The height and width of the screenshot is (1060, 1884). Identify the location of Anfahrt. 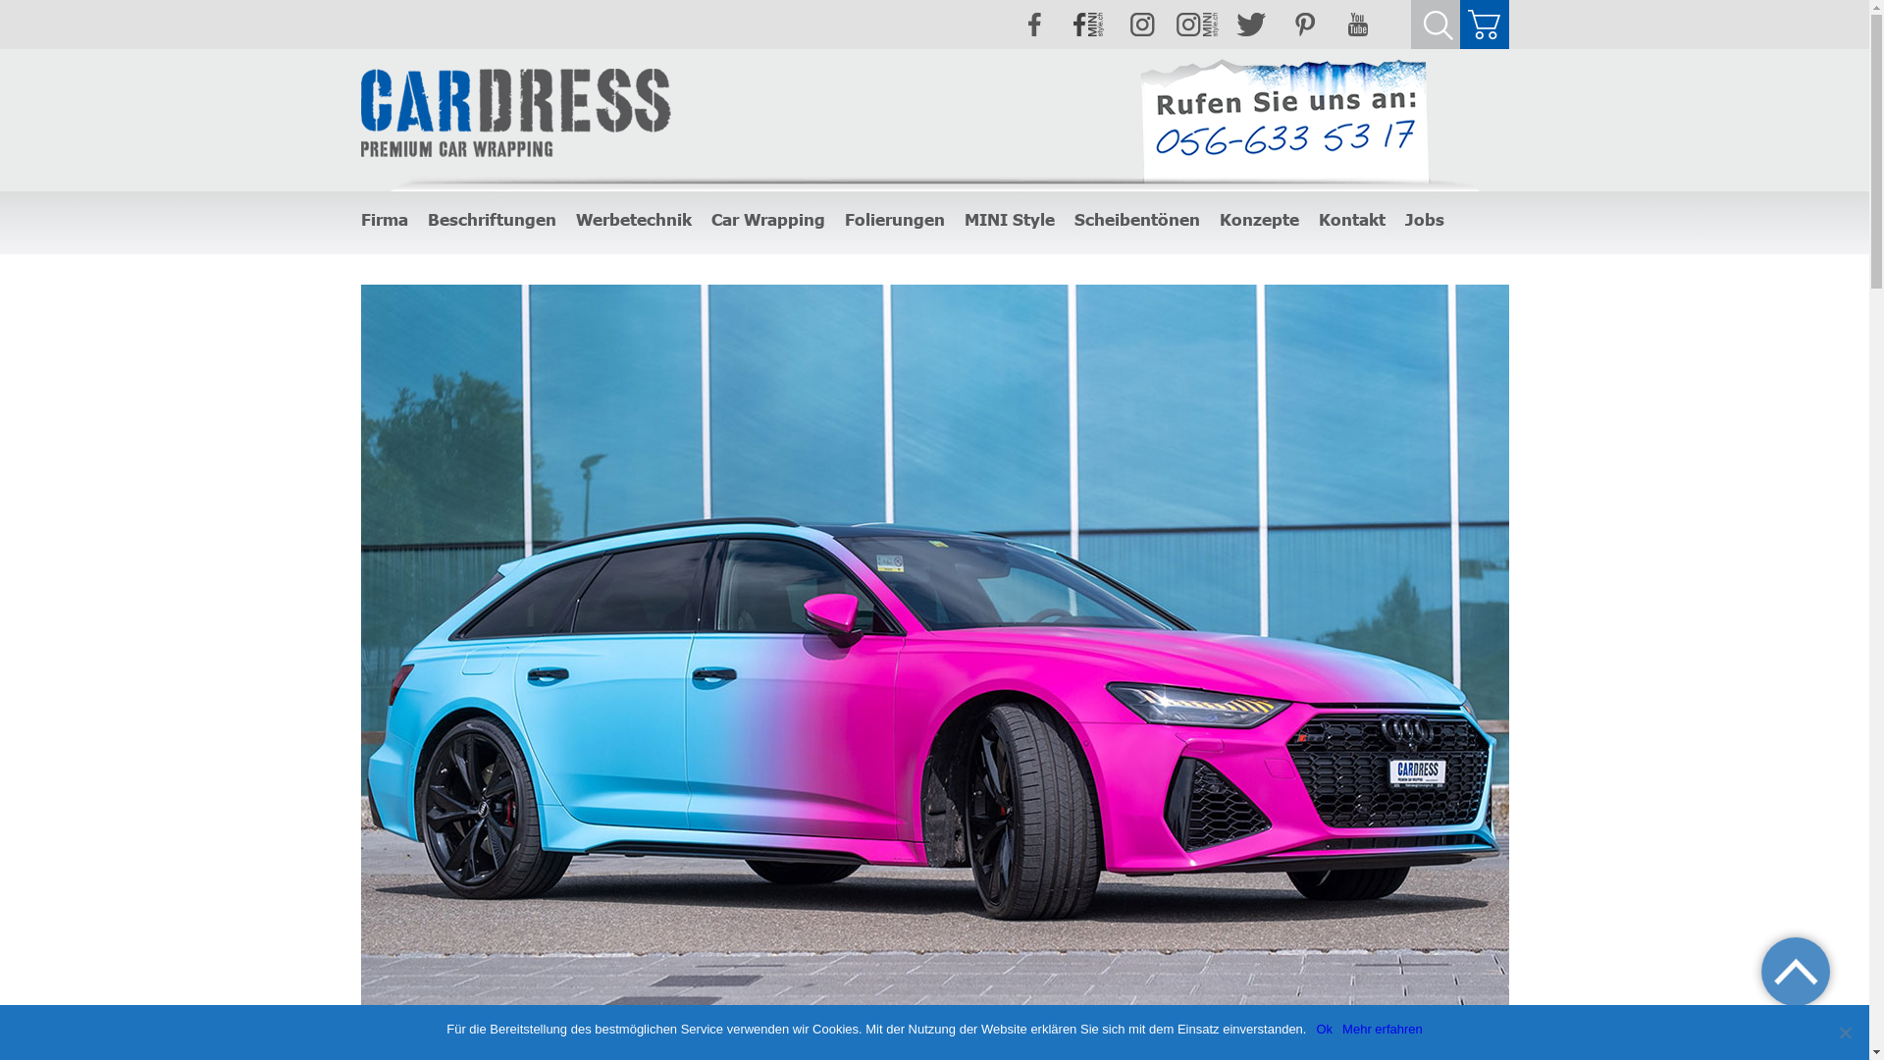
(1340, 247).